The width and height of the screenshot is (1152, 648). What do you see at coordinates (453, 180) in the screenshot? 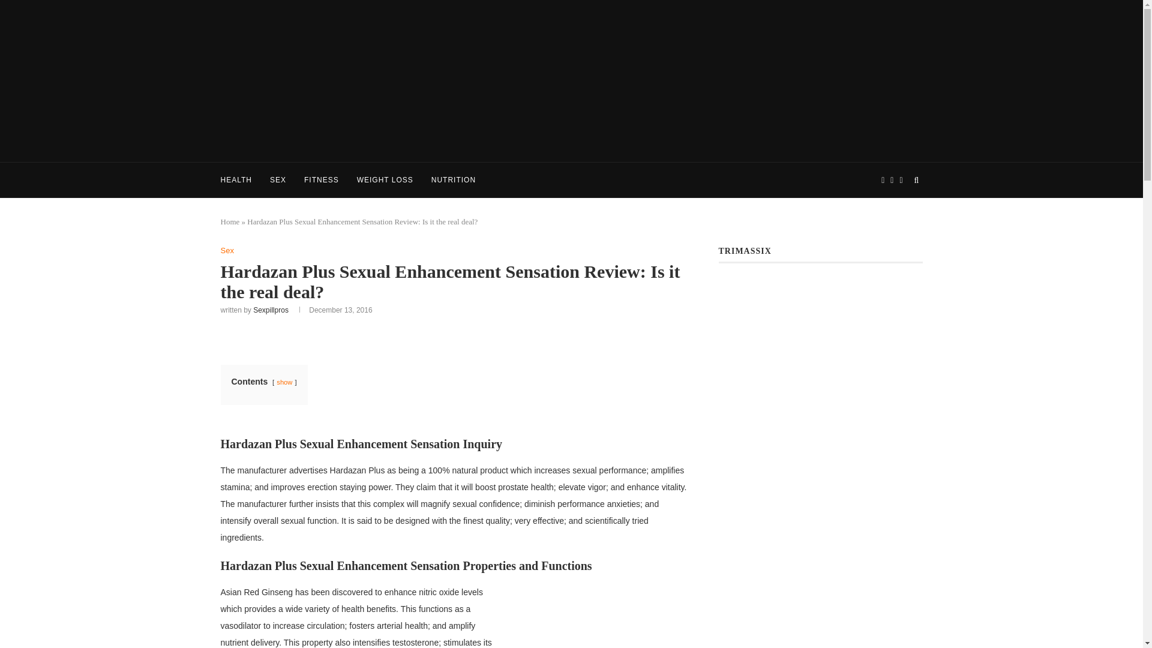
I see `NUTRITION` at bounding box center [453, 180].